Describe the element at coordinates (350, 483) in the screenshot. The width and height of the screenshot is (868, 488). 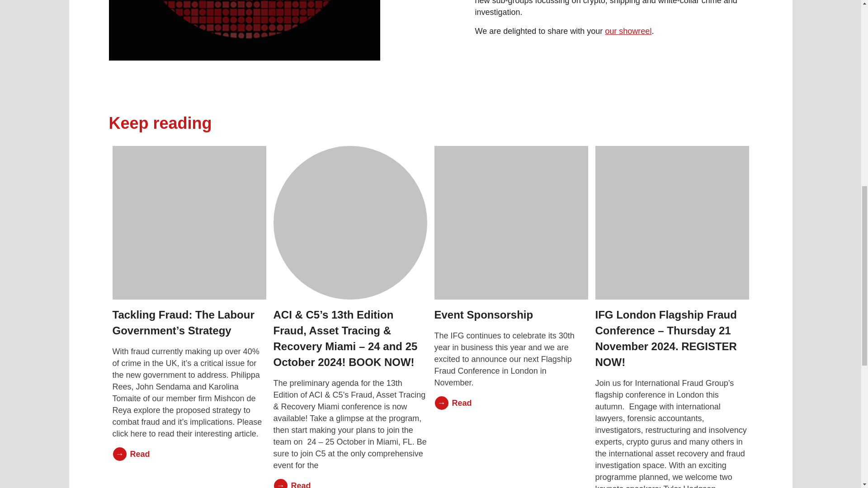
I see `Read` at that location.